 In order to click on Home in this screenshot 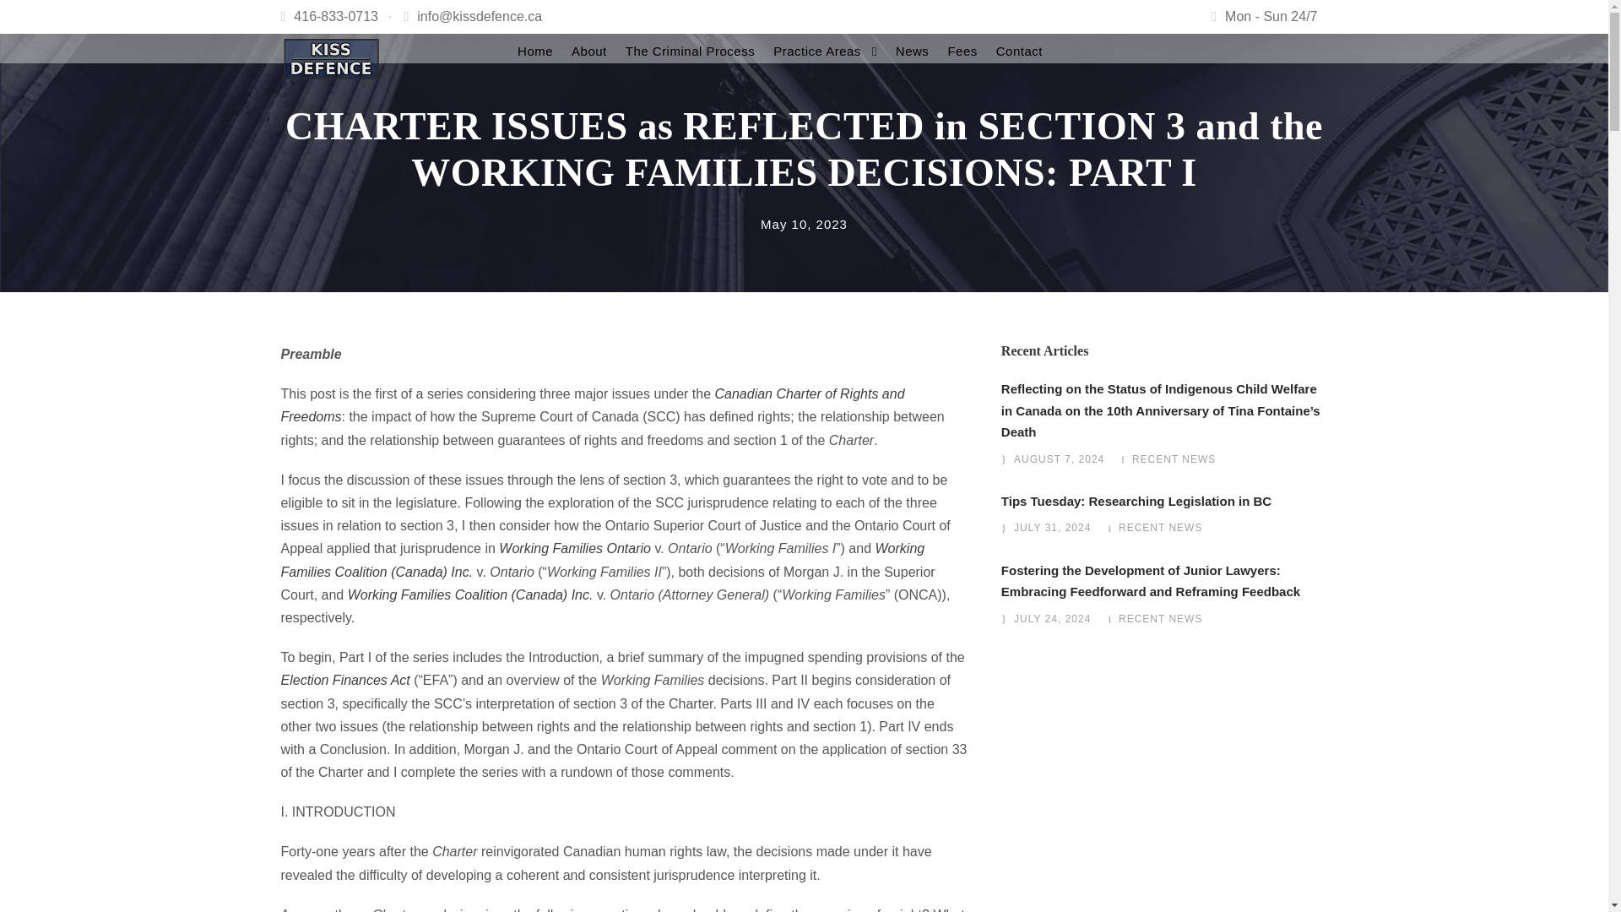, I will do `click(534, 51)`.